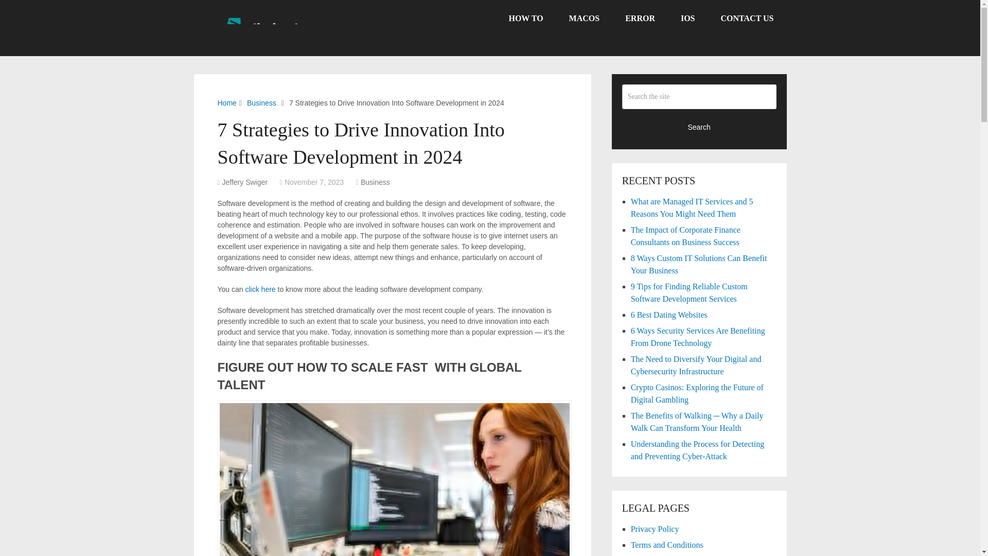 This screenshot has height=556, width=988. What do you see at coordinates (669, 314) in the screenshot?
I see `6 Best Dating Websites` at bounding box center [669, 314].